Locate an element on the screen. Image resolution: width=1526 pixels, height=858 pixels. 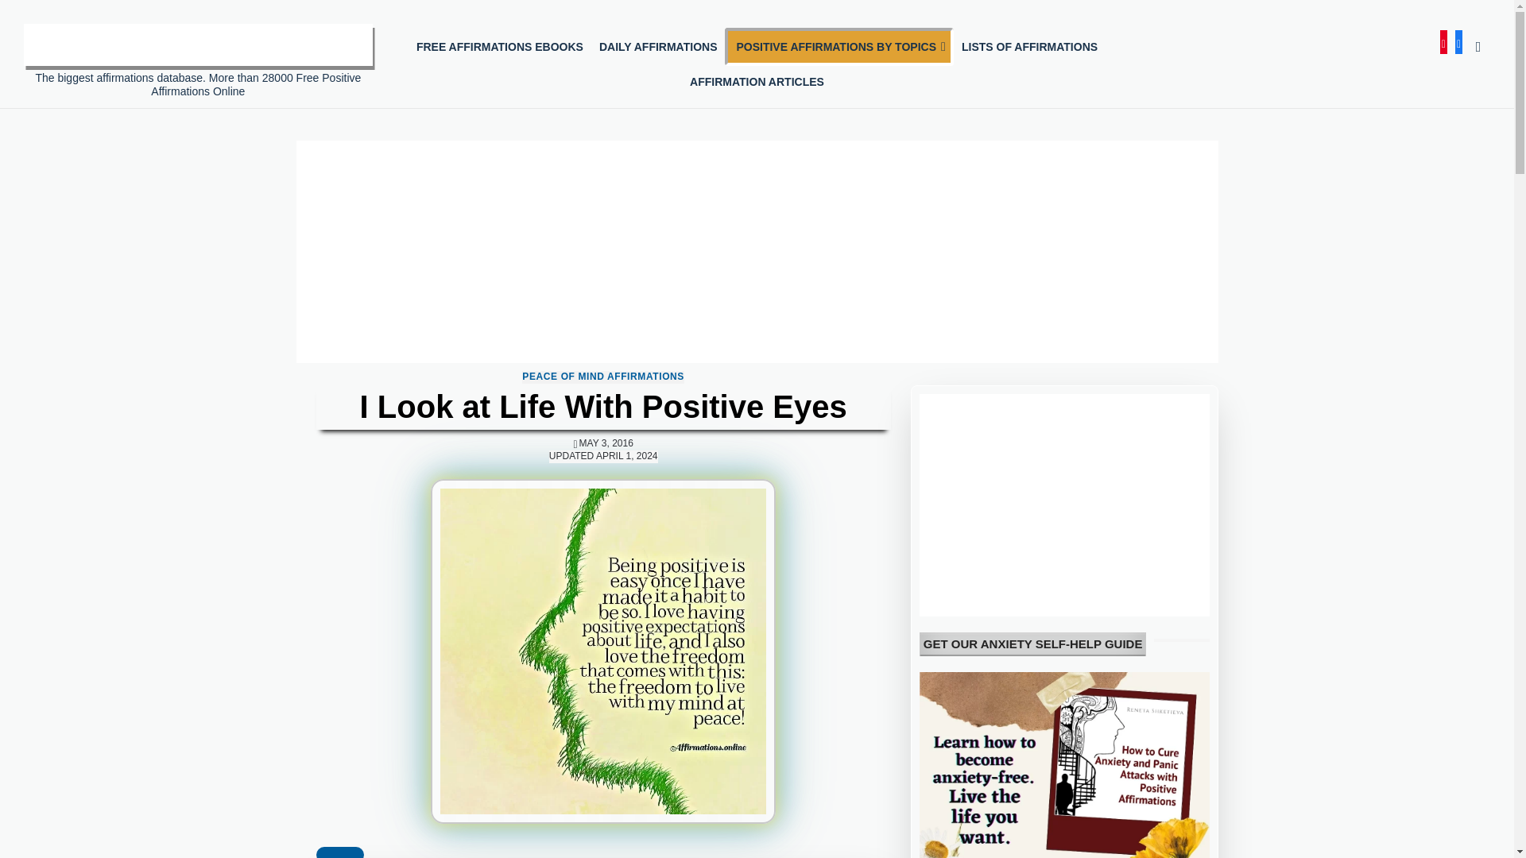
Advertisement is located at coordinates (1065, 505).